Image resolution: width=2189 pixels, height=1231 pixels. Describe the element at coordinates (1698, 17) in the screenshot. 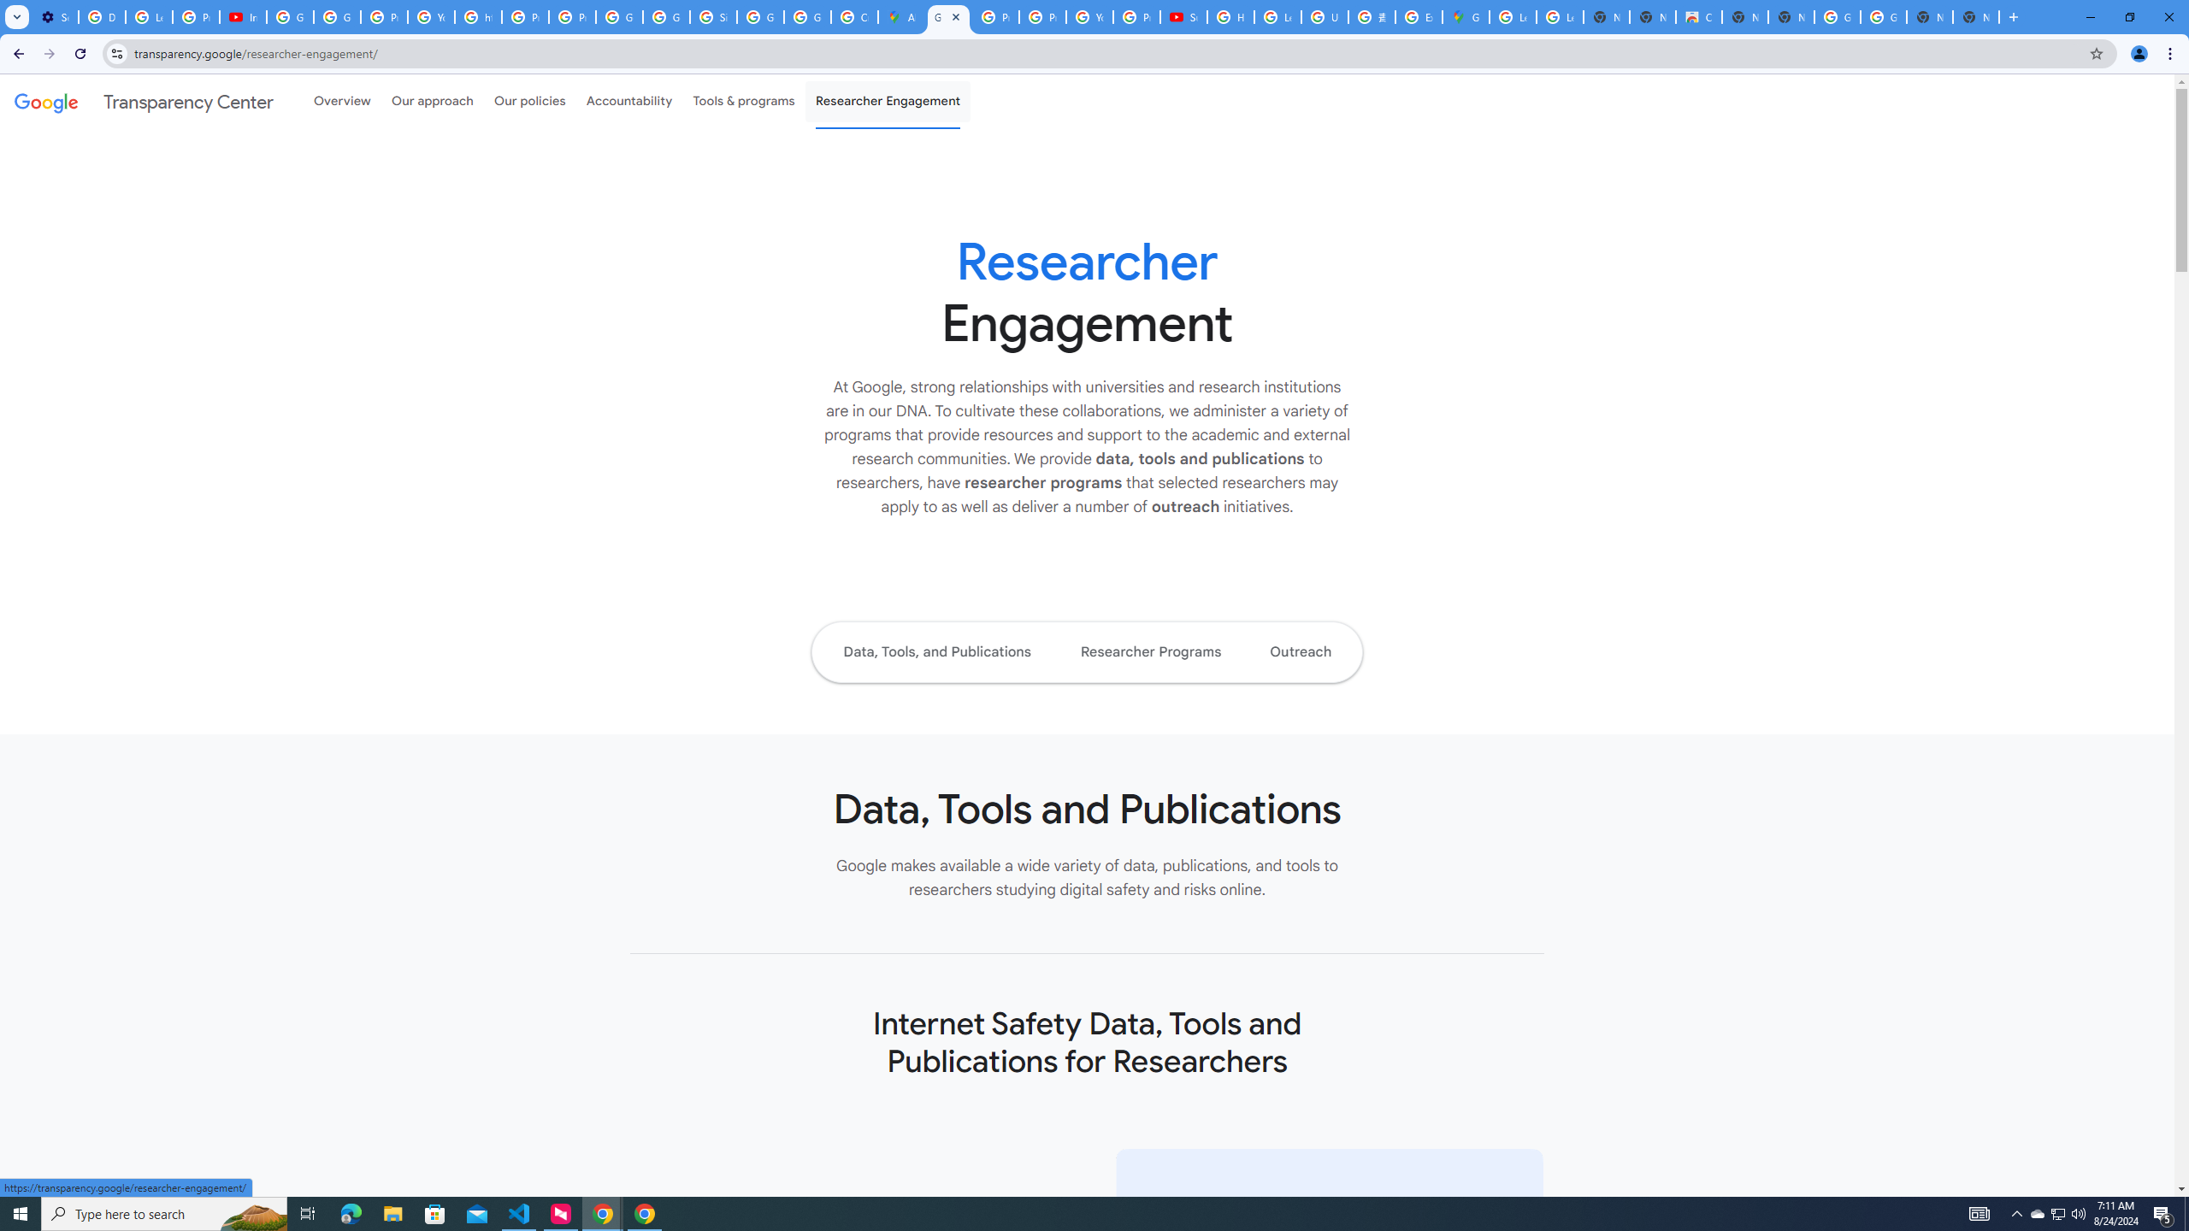

I see `Chrome Web Store` at that location.